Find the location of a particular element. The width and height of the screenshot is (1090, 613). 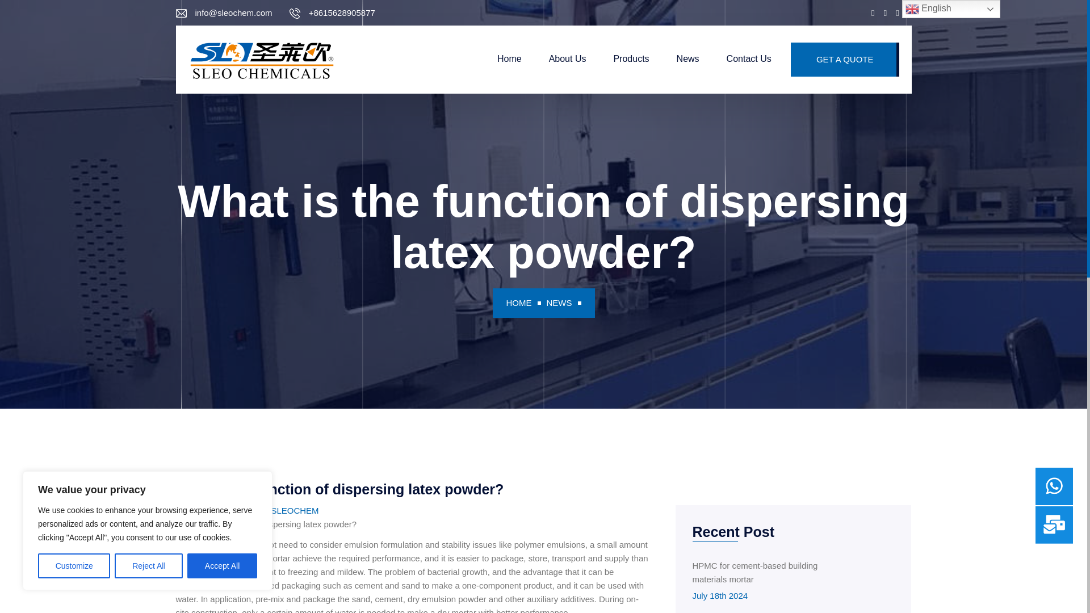

call is located at coordinates (342, 12).